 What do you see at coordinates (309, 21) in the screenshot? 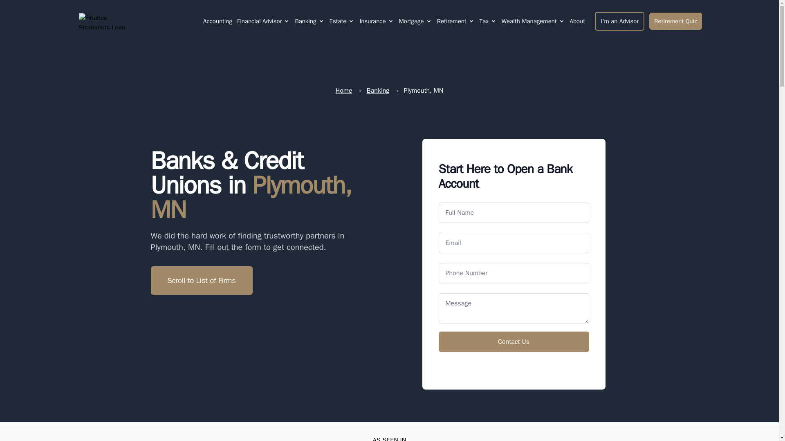
I see `Banking` at bounding box center [309, 21].